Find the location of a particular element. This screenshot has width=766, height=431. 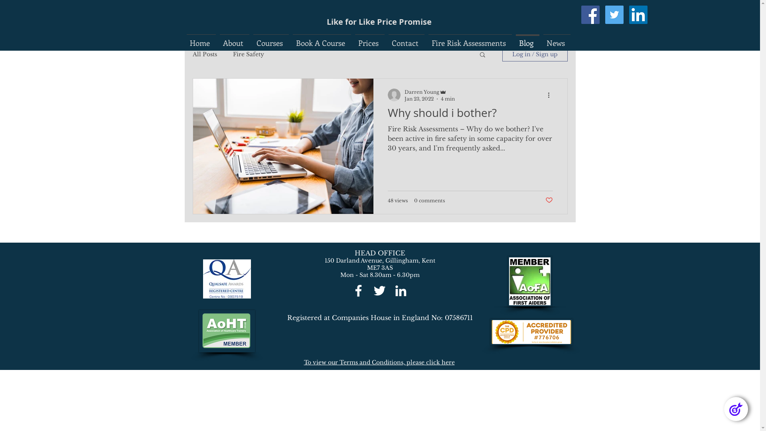

News is located at coordinates (557, 39).